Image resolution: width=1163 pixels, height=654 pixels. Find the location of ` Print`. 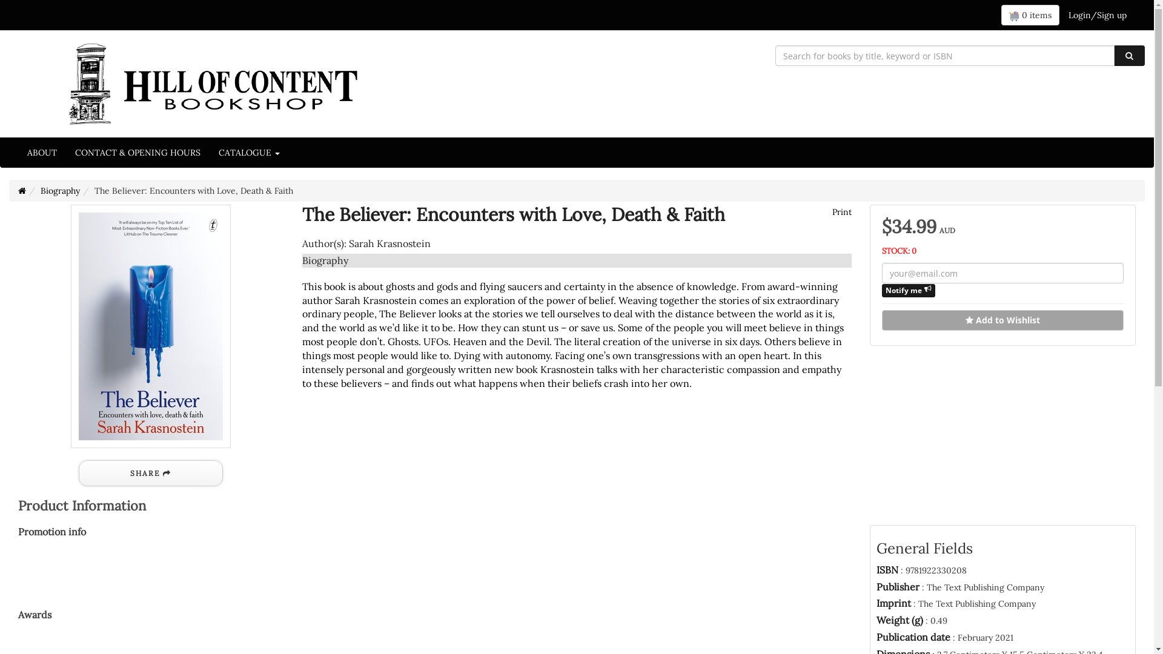

 Print is located at coordinates (841, 212).